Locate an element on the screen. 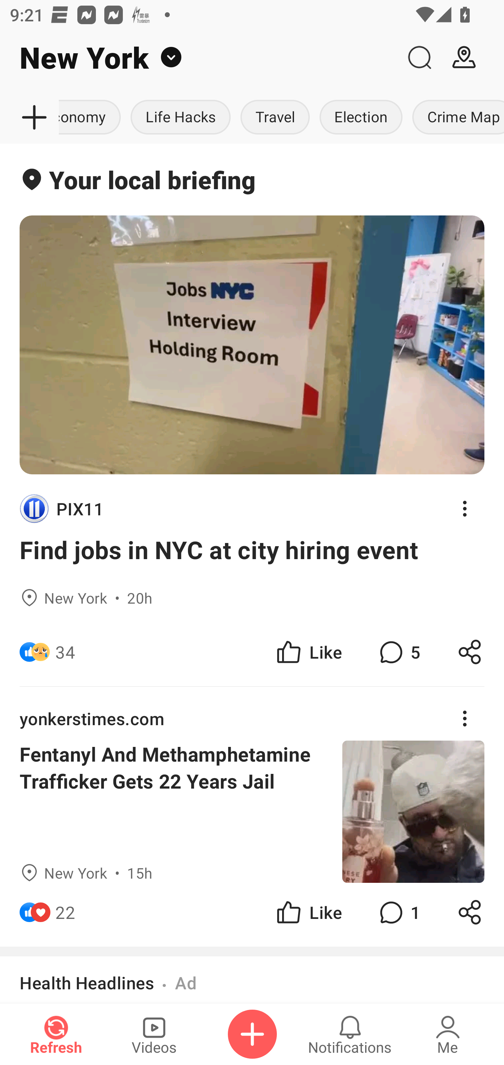  Notifications is located at coordinates (350, 1034).